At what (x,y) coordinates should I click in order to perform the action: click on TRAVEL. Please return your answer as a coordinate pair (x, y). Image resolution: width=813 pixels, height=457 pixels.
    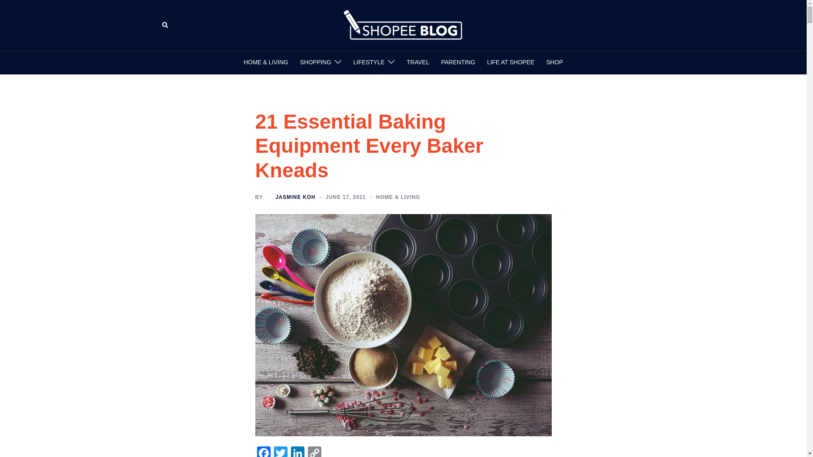
    Looking at the image, I should click on (418, 63).